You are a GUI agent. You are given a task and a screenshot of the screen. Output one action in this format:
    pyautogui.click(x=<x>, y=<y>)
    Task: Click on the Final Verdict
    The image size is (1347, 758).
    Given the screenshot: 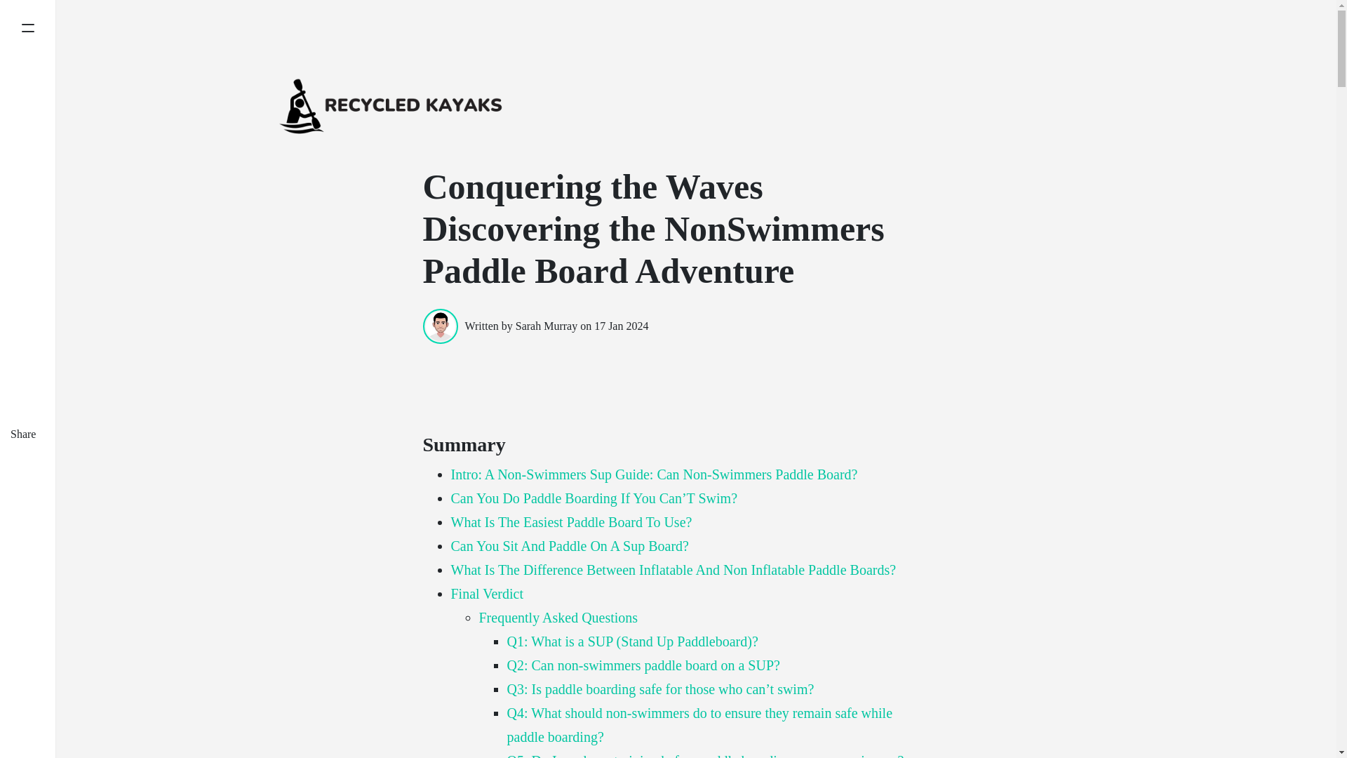 What is the action you would take?
    pyautogui.click(x=487, y=594)
    